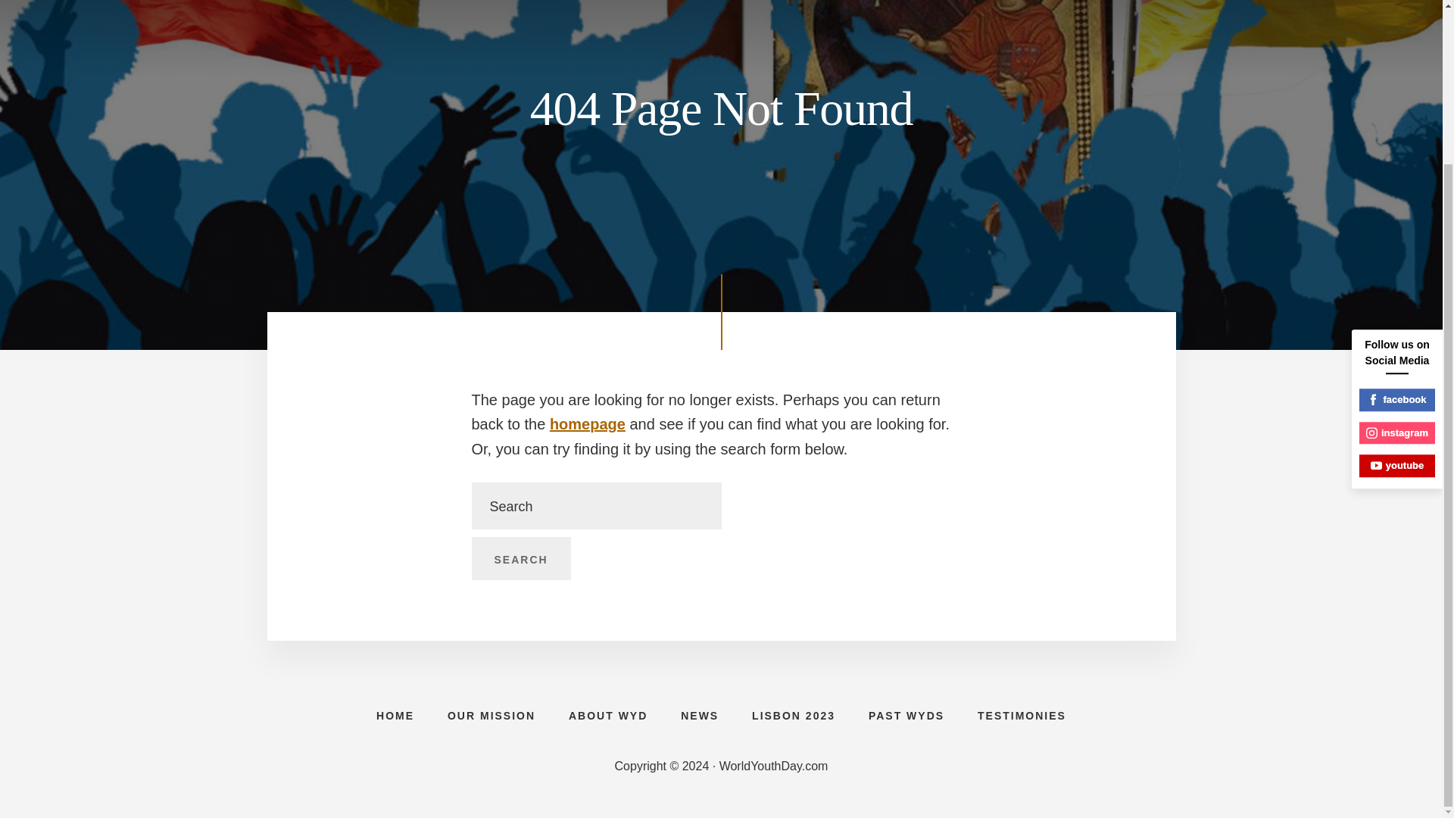  I want to click on homepage, so click(587, 424).